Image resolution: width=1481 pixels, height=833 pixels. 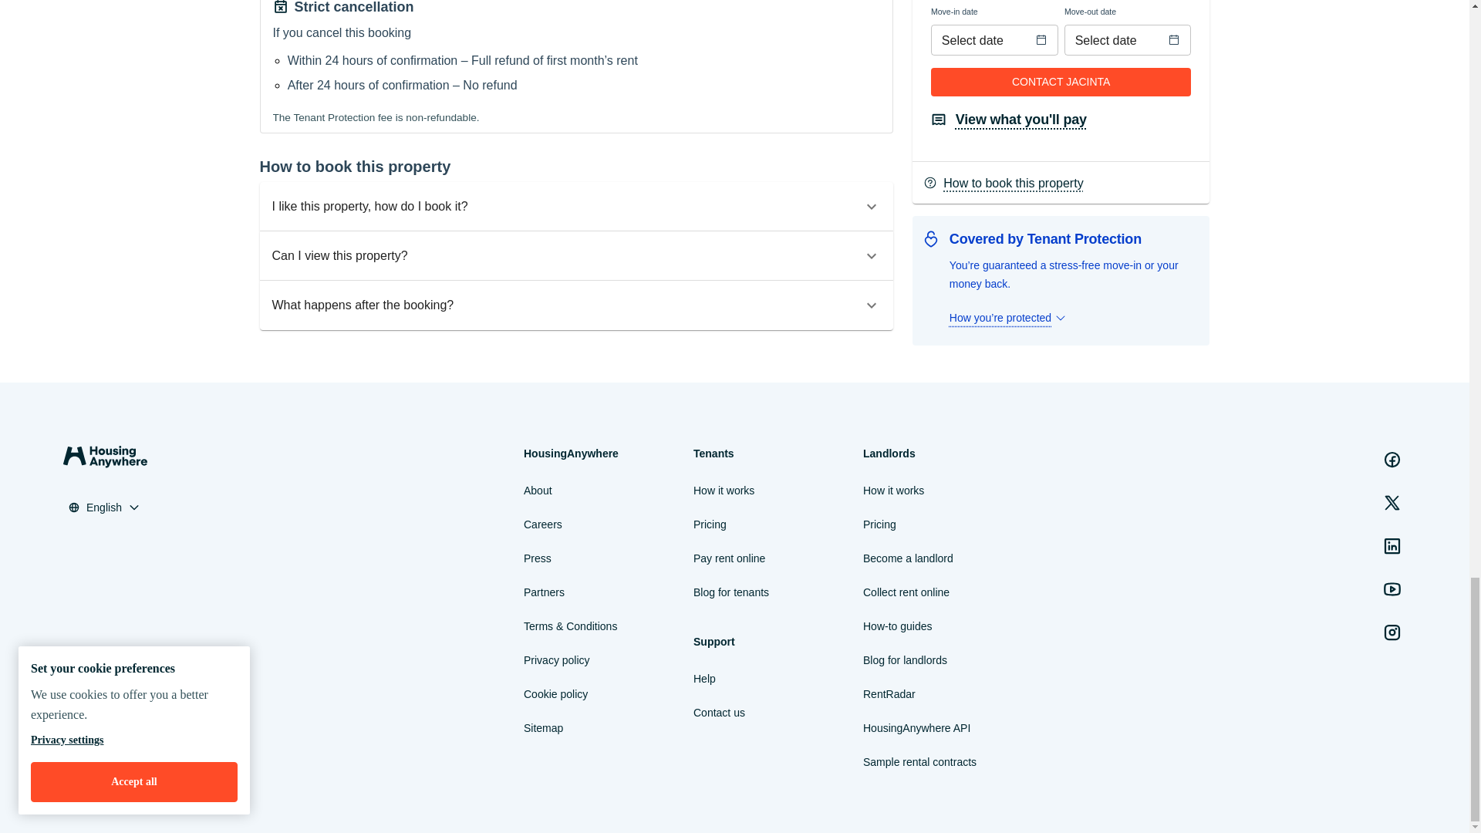 I want to click on Partners, so click(x=544, y=592).